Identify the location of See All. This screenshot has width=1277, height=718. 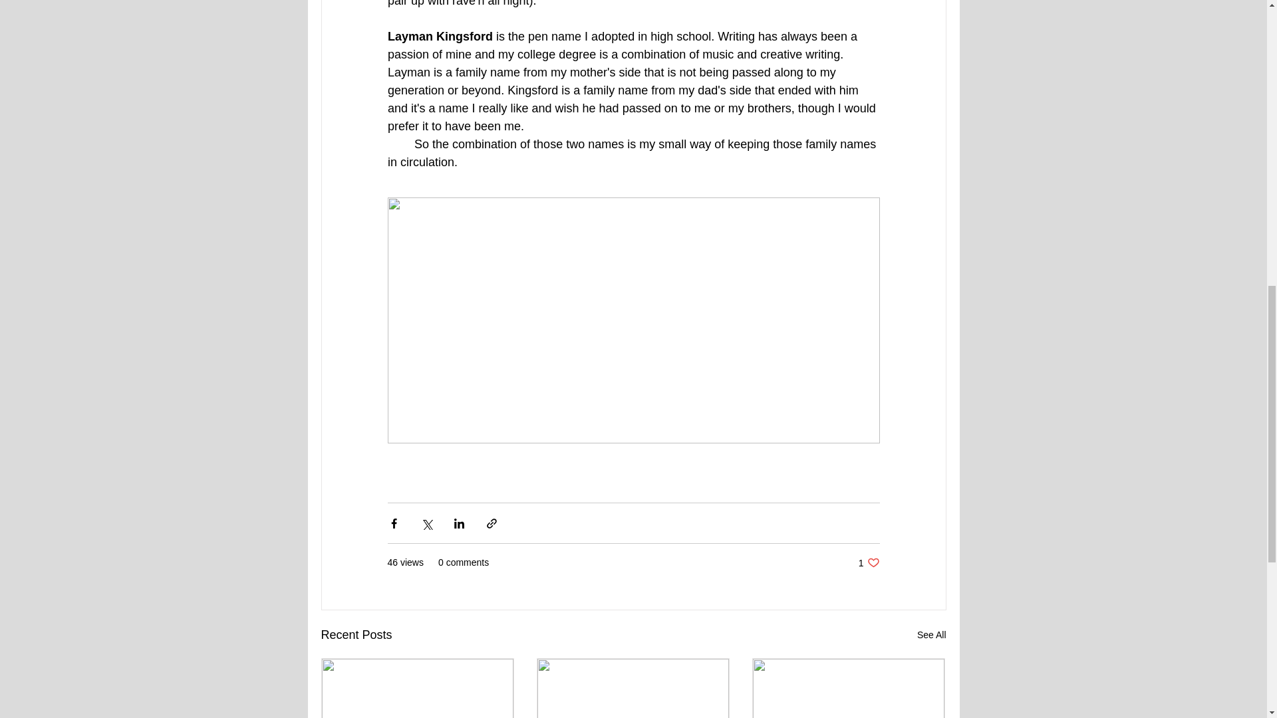
(931, 634).